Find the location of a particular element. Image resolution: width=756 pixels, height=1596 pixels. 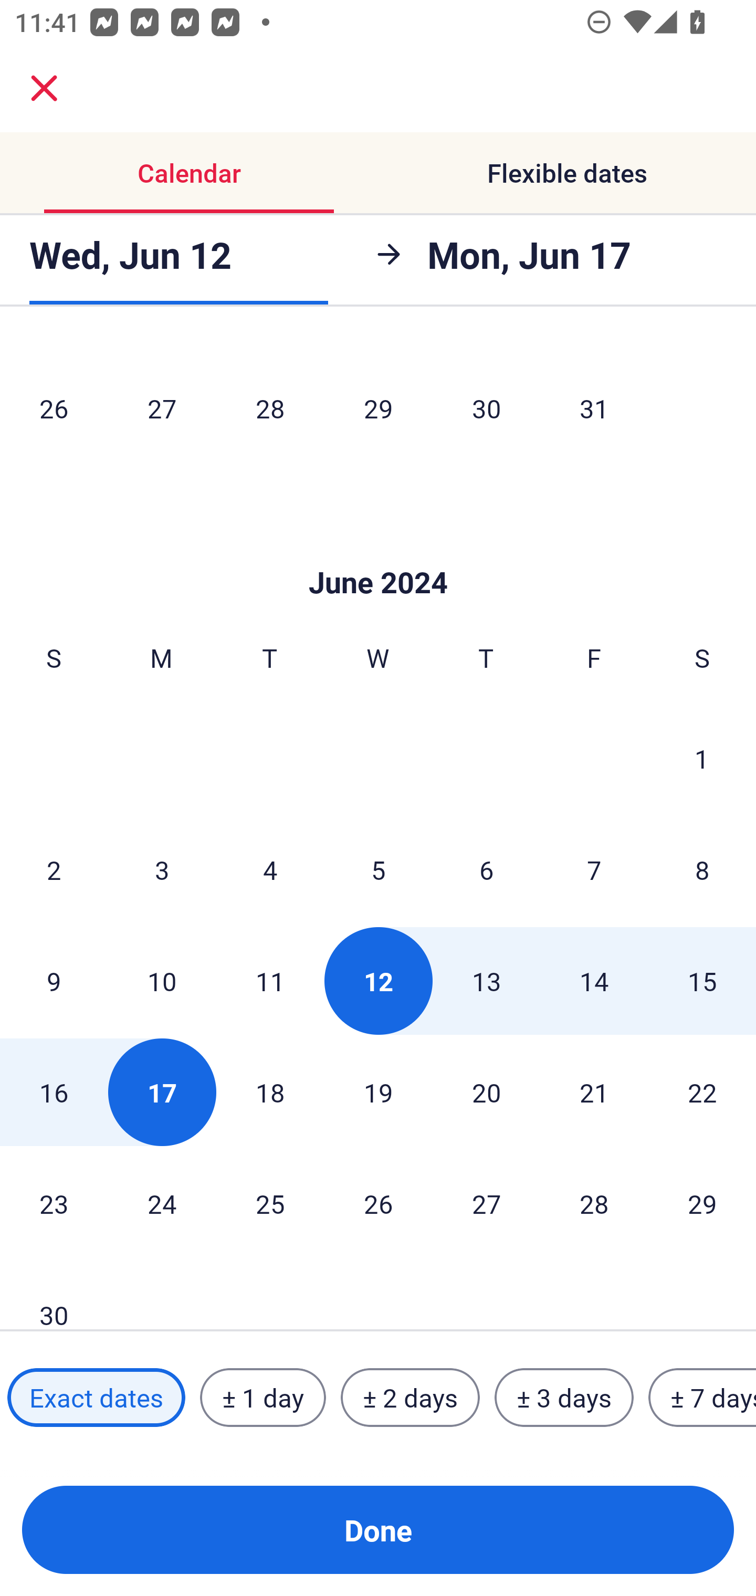

19 Wednesday, June 19, 2024 is located at coordinates (378, 1092).